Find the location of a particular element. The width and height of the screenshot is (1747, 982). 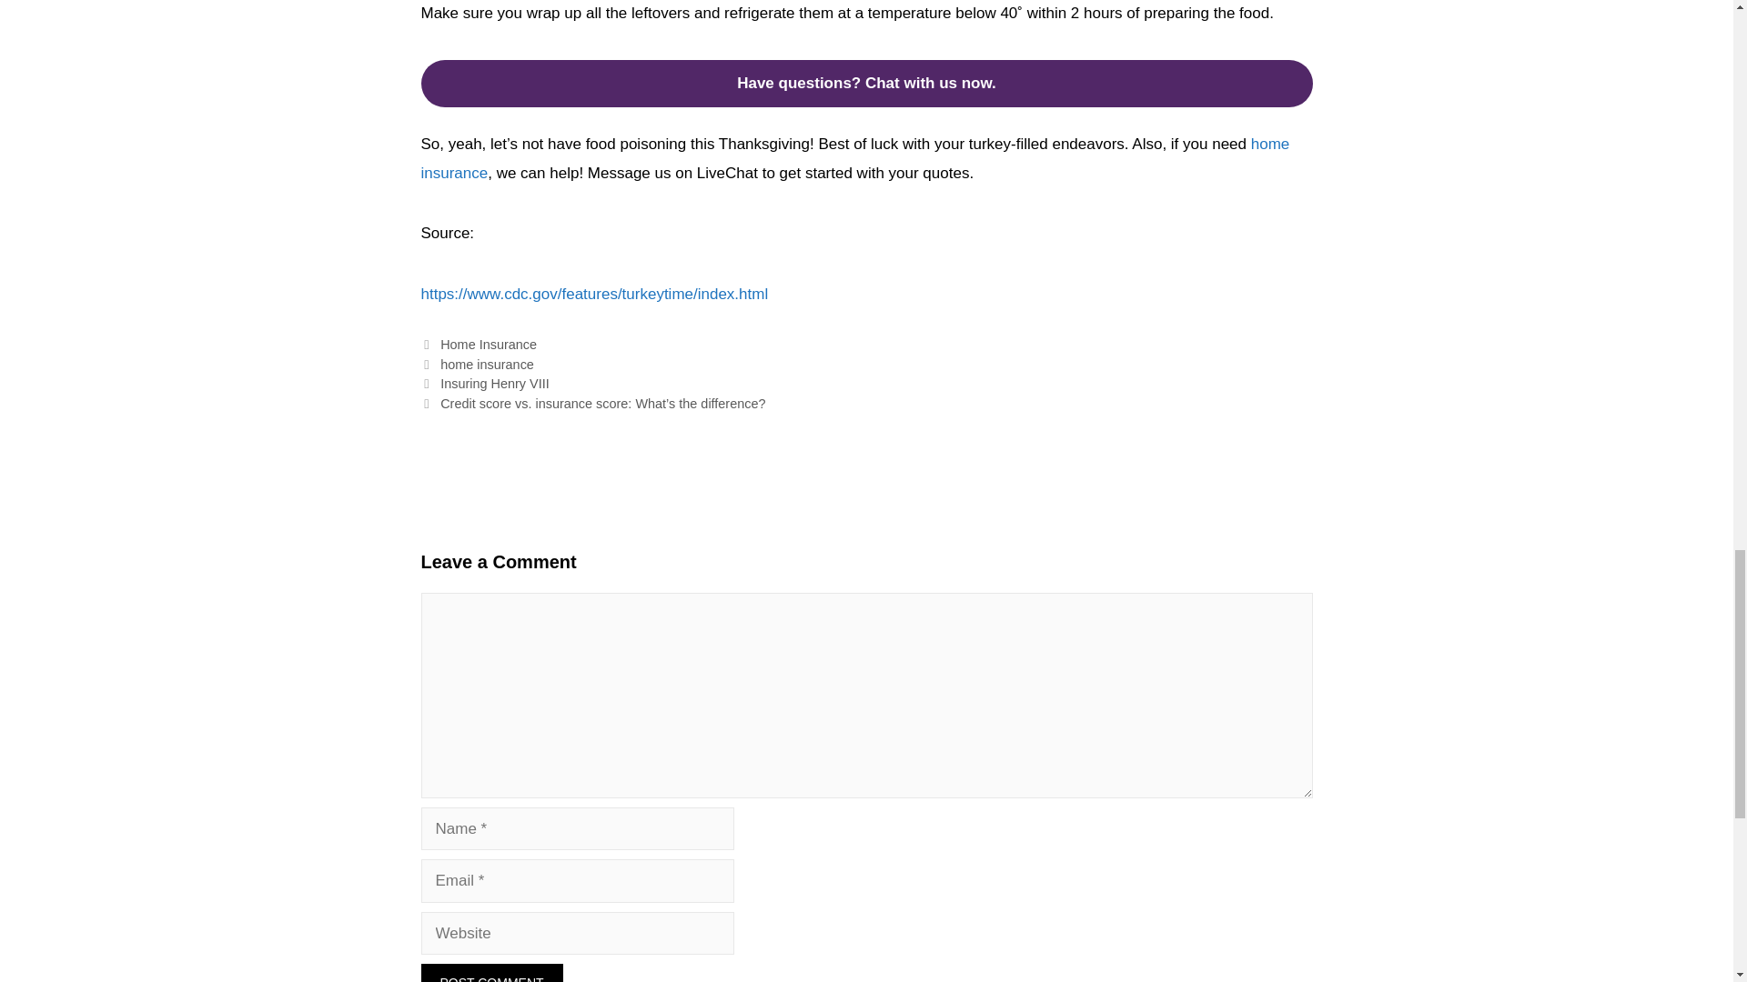

Home Insurance is located at coordinates (488, 344).